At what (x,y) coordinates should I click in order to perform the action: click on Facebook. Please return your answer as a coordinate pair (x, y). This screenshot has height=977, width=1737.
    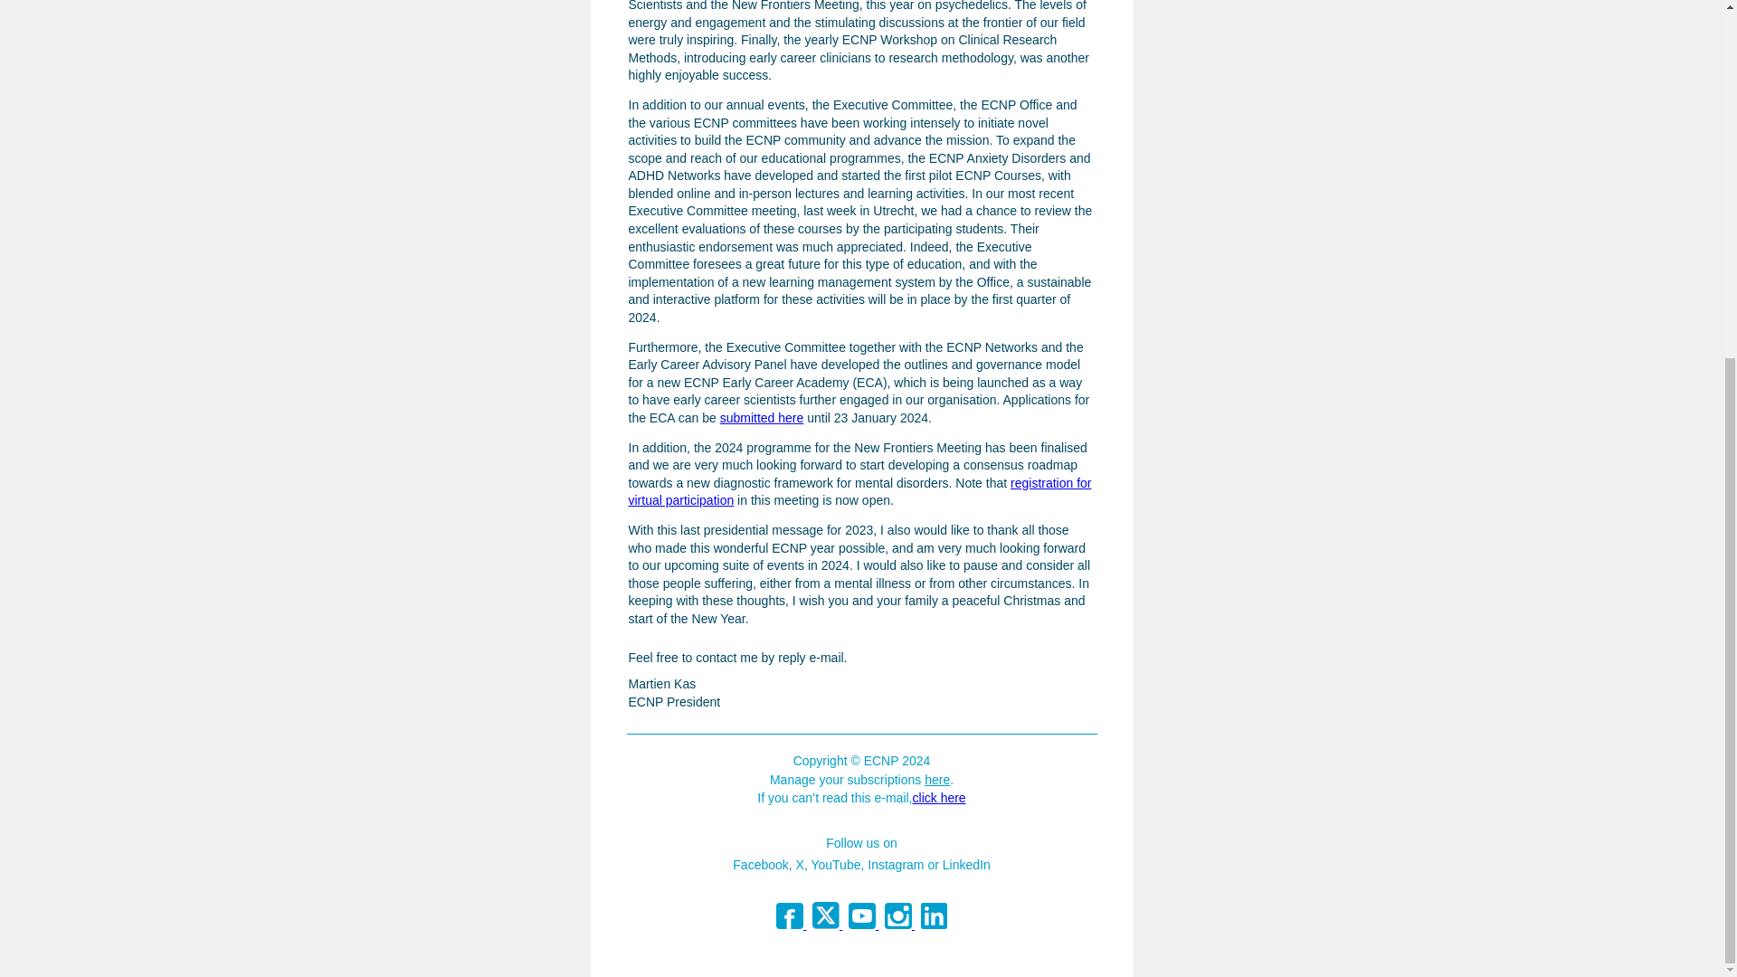
    Looking at the image, I should click on (760, 865).